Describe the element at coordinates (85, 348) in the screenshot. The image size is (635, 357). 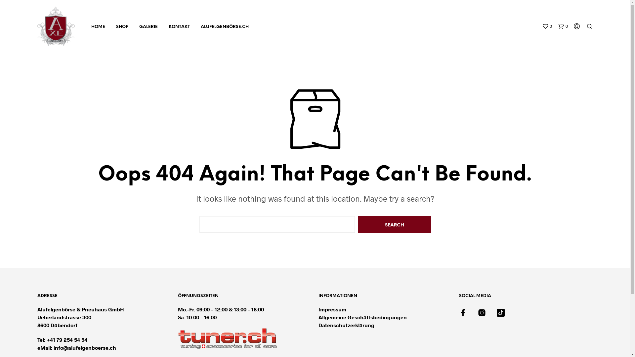
I see `info@alufelgenboerse.ch` at that location.